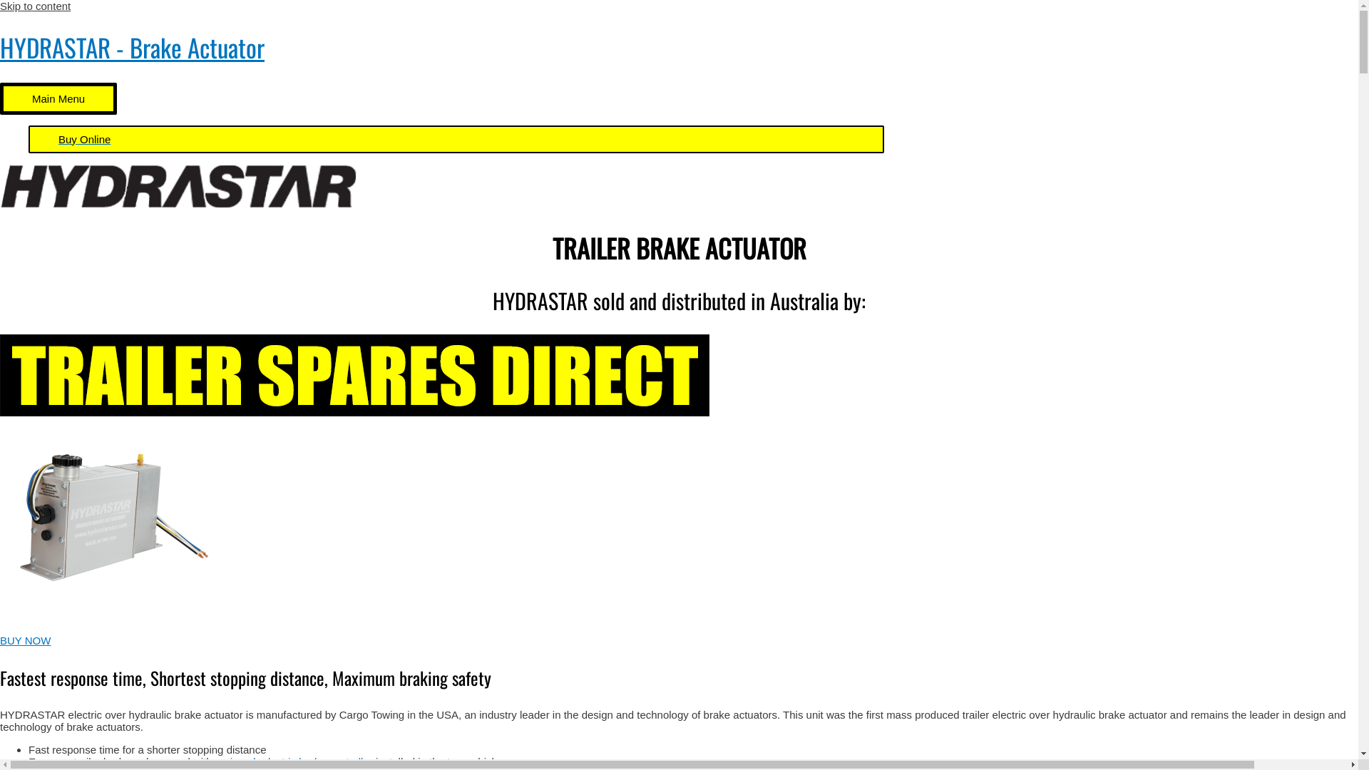  I want to click on HYDRASTAR - Brake Actuator, so click(133, 47).